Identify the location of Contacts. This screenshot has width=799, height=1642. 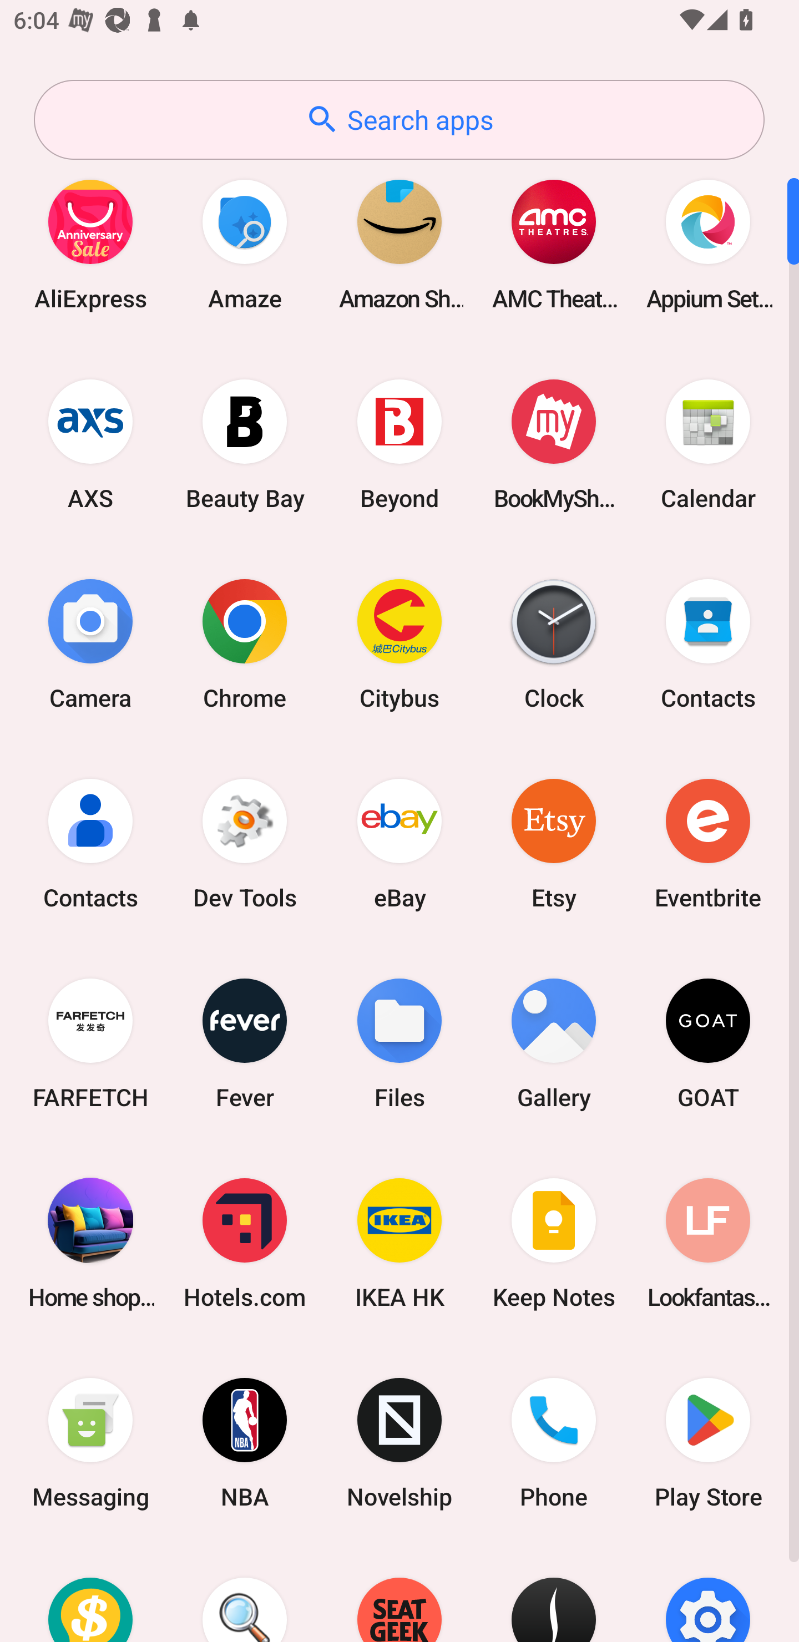
(708, 643).